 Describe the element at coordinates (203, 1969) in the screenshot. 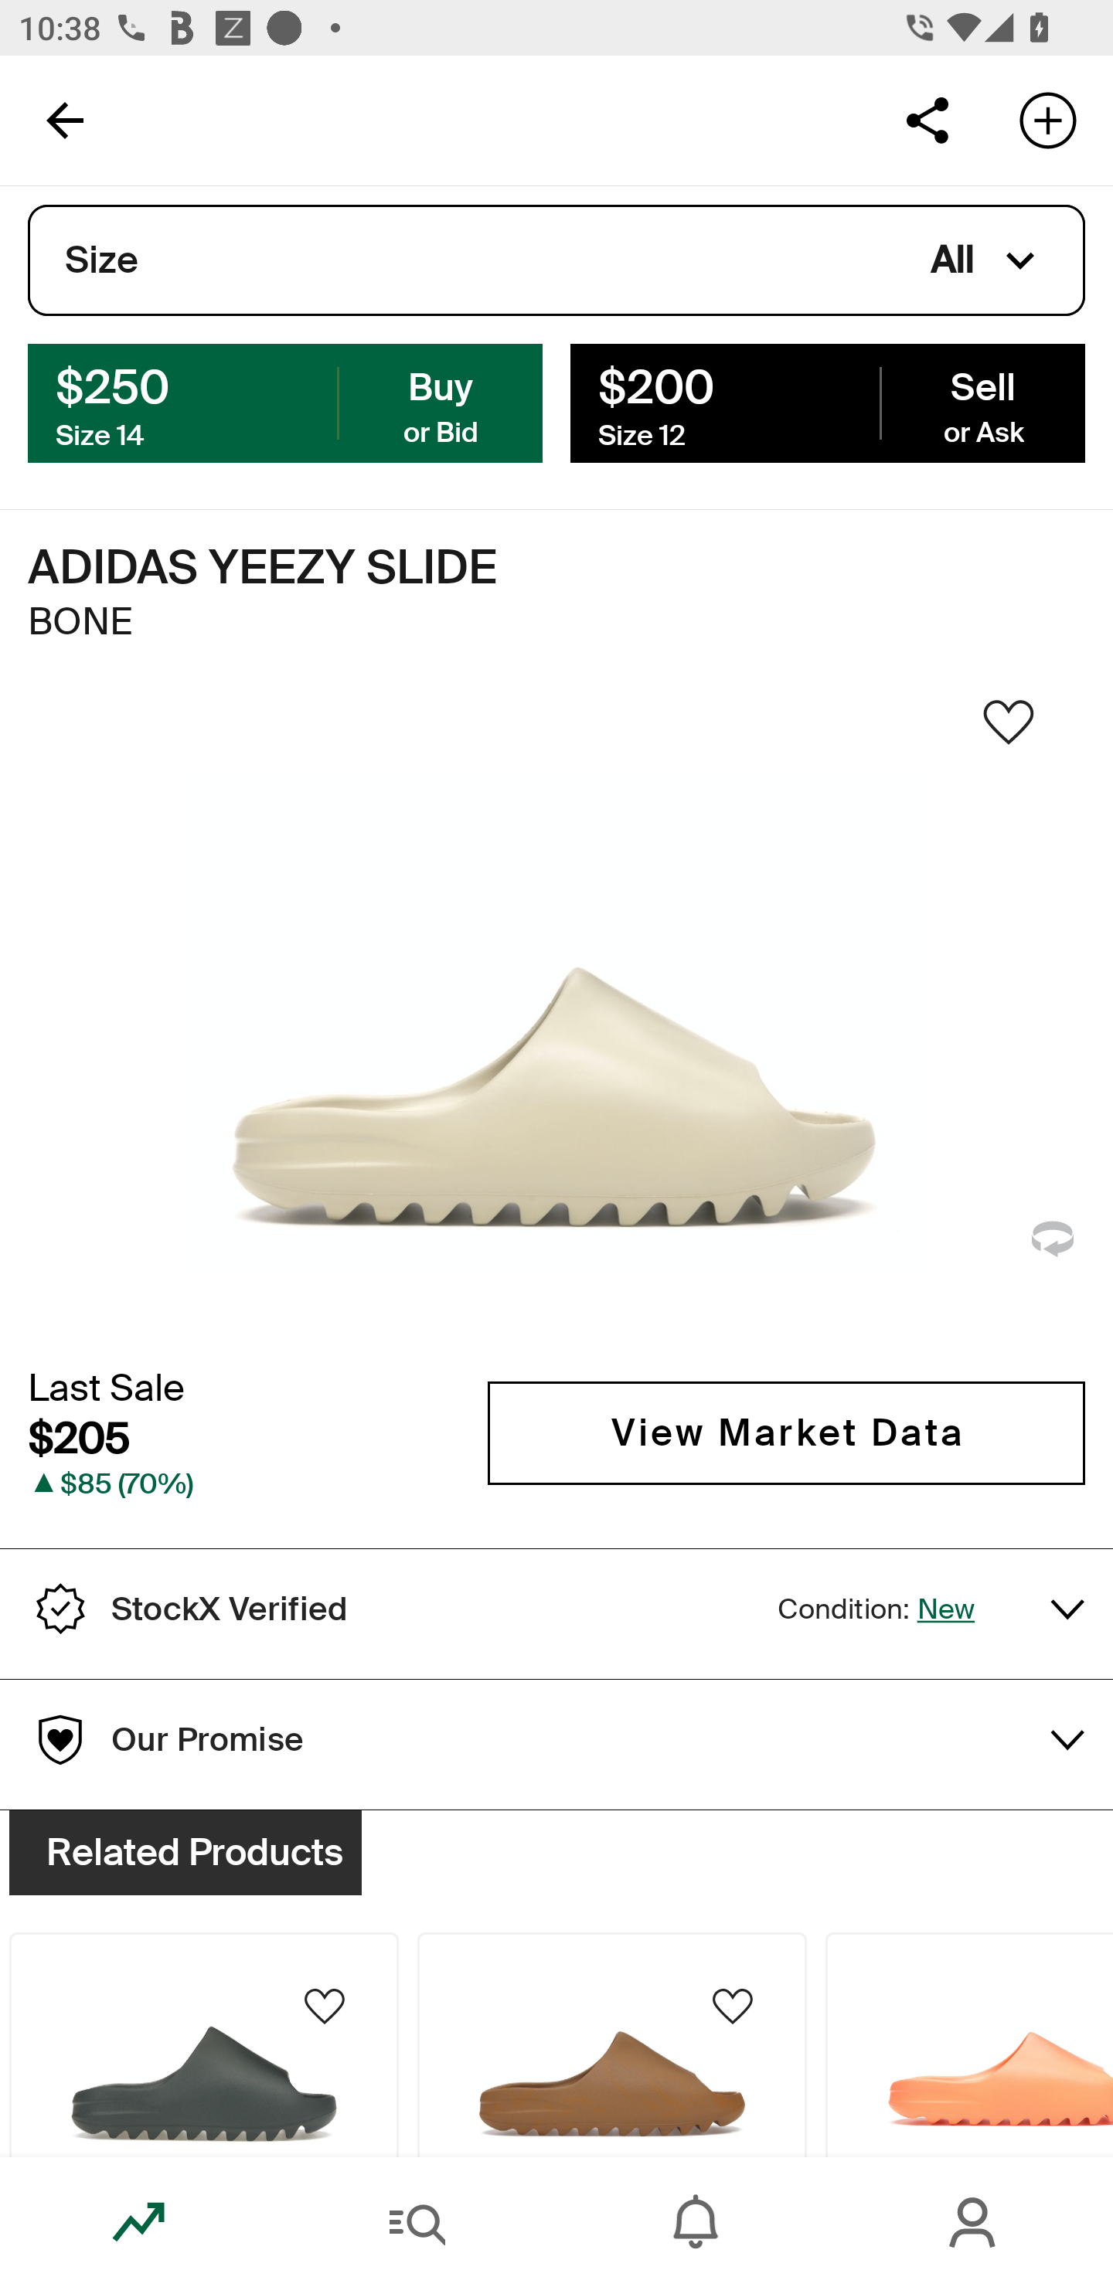

I see `Product Image Jordan 11 Retro DMP Gratitude (2023)` at that location.